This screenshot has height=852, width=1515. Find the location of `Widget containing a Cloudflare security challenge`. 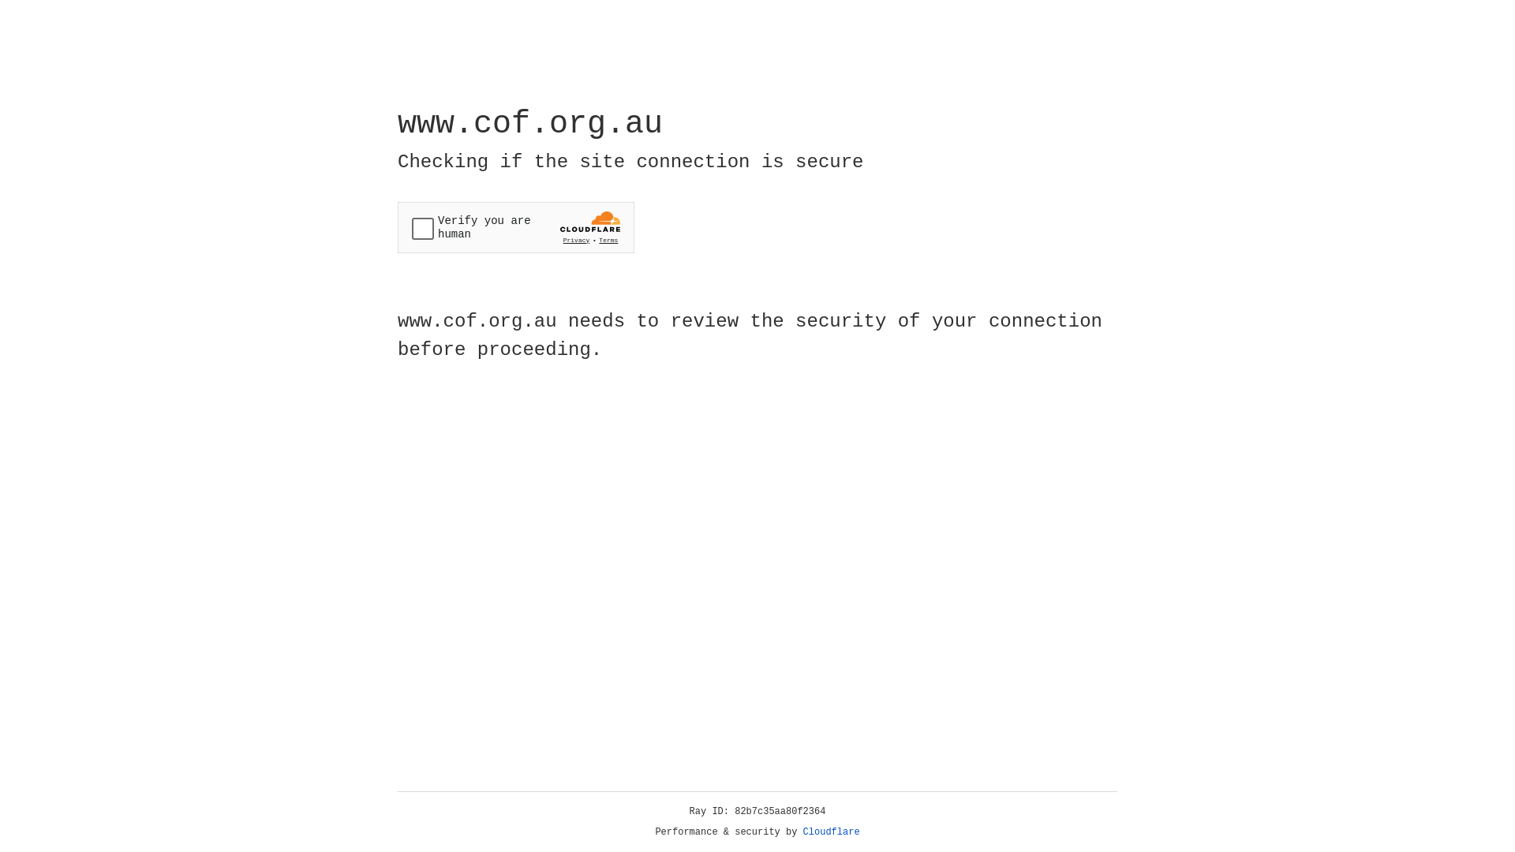

Widget containing a Cloudflare security challenge is located at coordinates (516, 227).